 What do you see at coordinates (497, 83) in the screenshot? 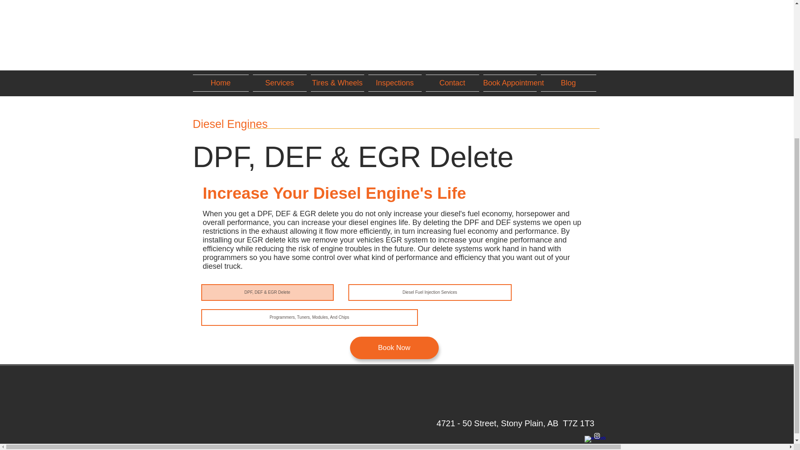
I see `Contact` at bounding box center [497, 83].